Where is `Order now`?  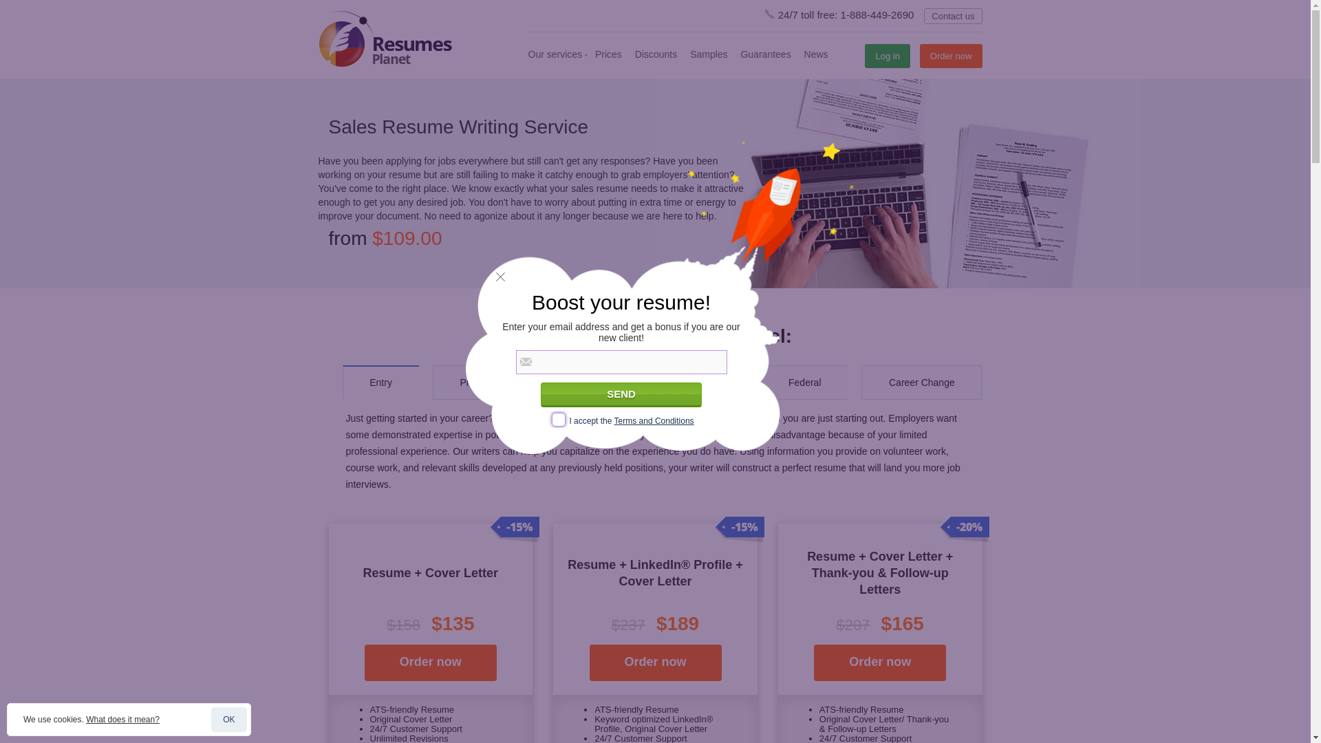
Order now is located at coordinates (951, 56).